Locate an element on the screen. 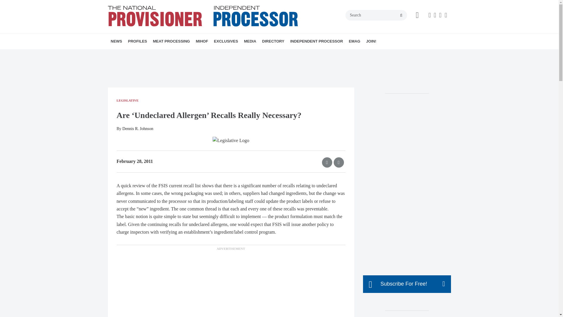 The height and width of the screenshot is (317, 563). RECALLS is located at coordinates (151, 54).